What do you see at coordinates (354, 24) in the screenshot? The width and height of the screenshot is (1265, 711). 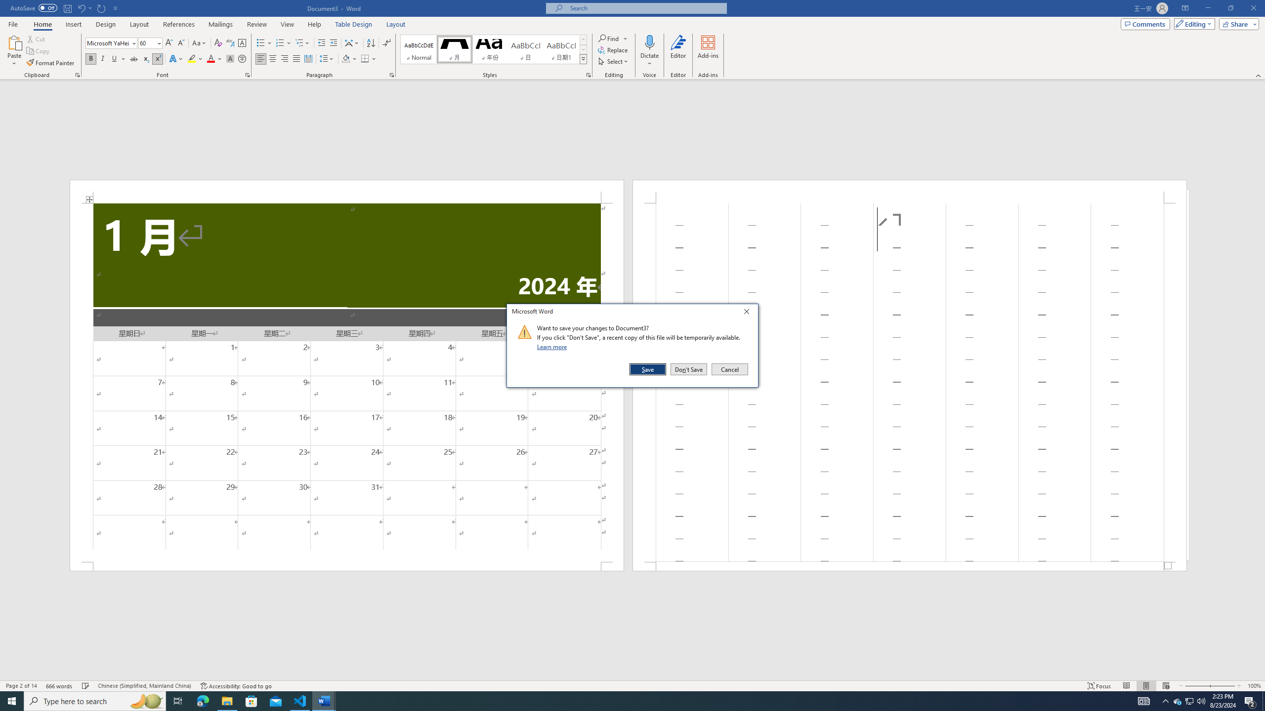 I see `Table Design` at bounding box center [354, 24].